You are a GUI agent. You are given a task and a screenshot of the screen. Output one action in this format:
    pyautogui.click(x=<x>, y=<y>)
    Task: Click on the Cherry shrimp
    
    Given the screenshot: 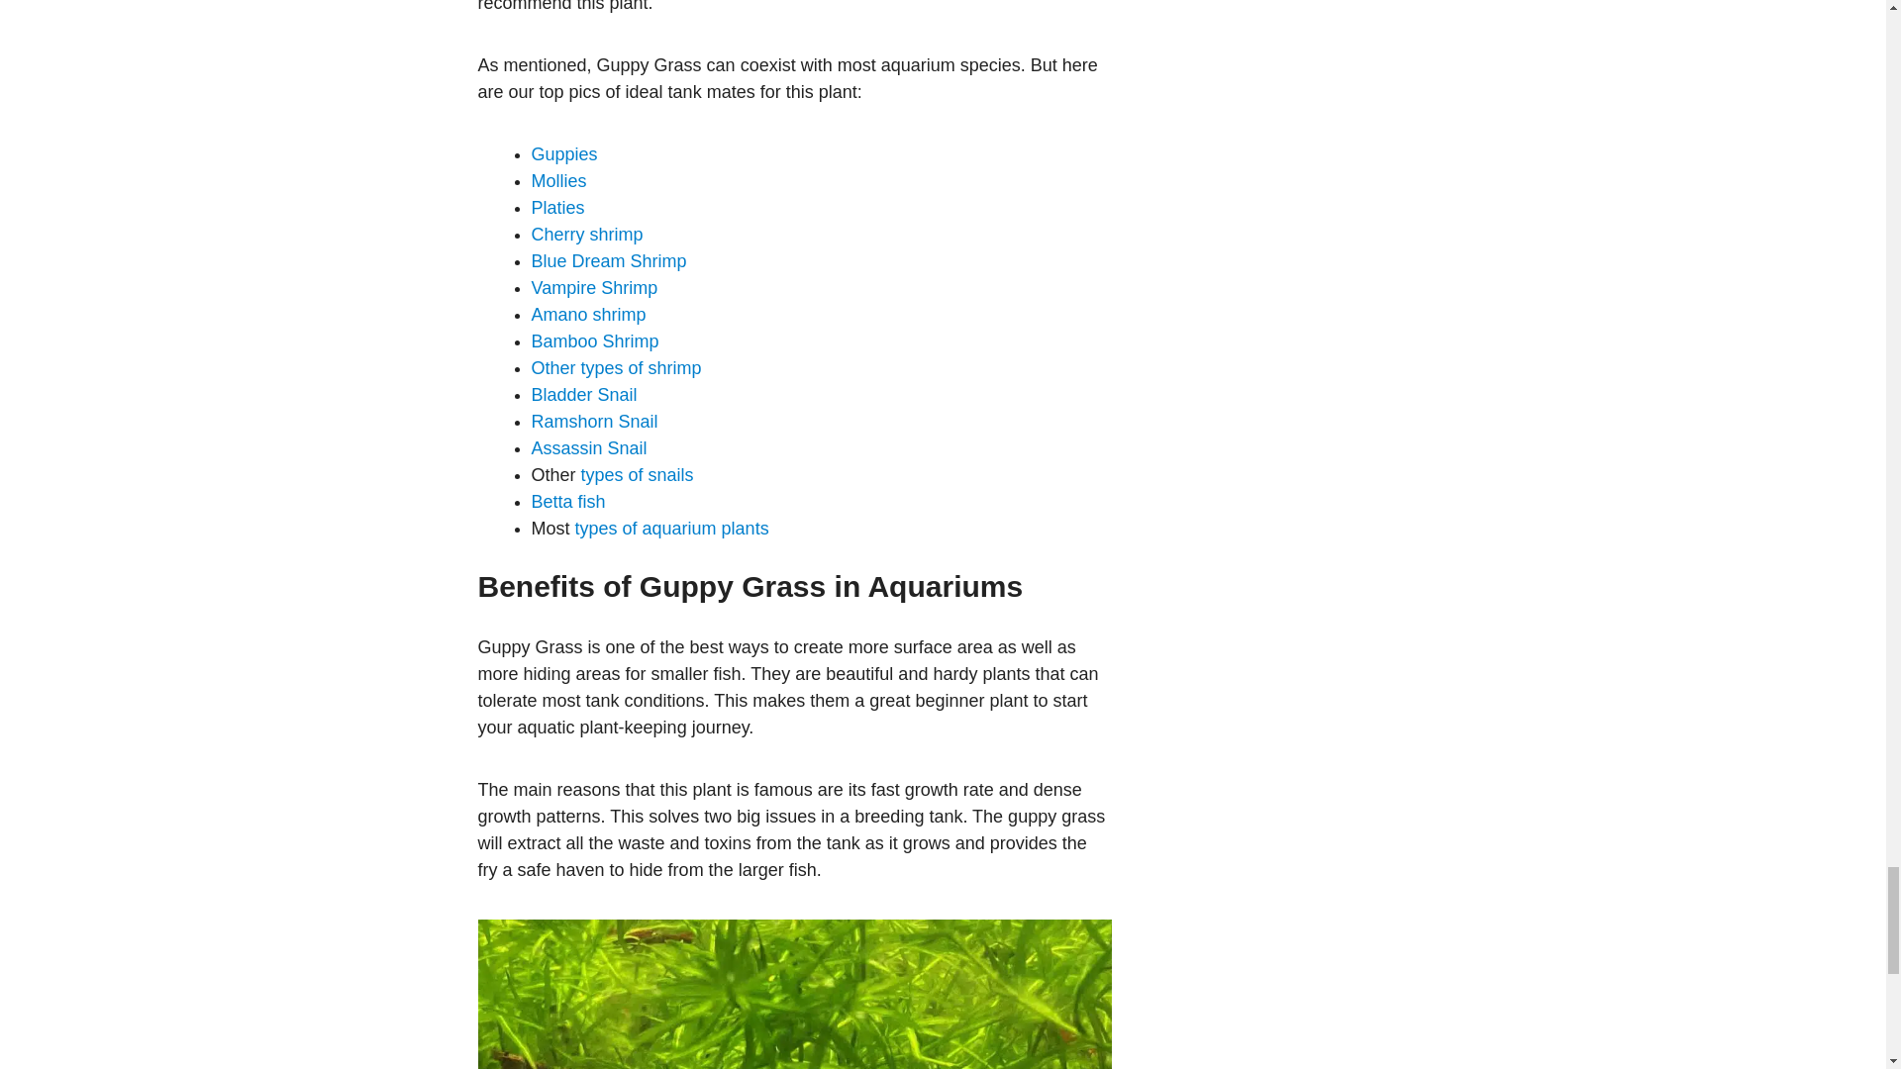 What is the action you would take?
    pyautogui.click(x=586, y=234)
    